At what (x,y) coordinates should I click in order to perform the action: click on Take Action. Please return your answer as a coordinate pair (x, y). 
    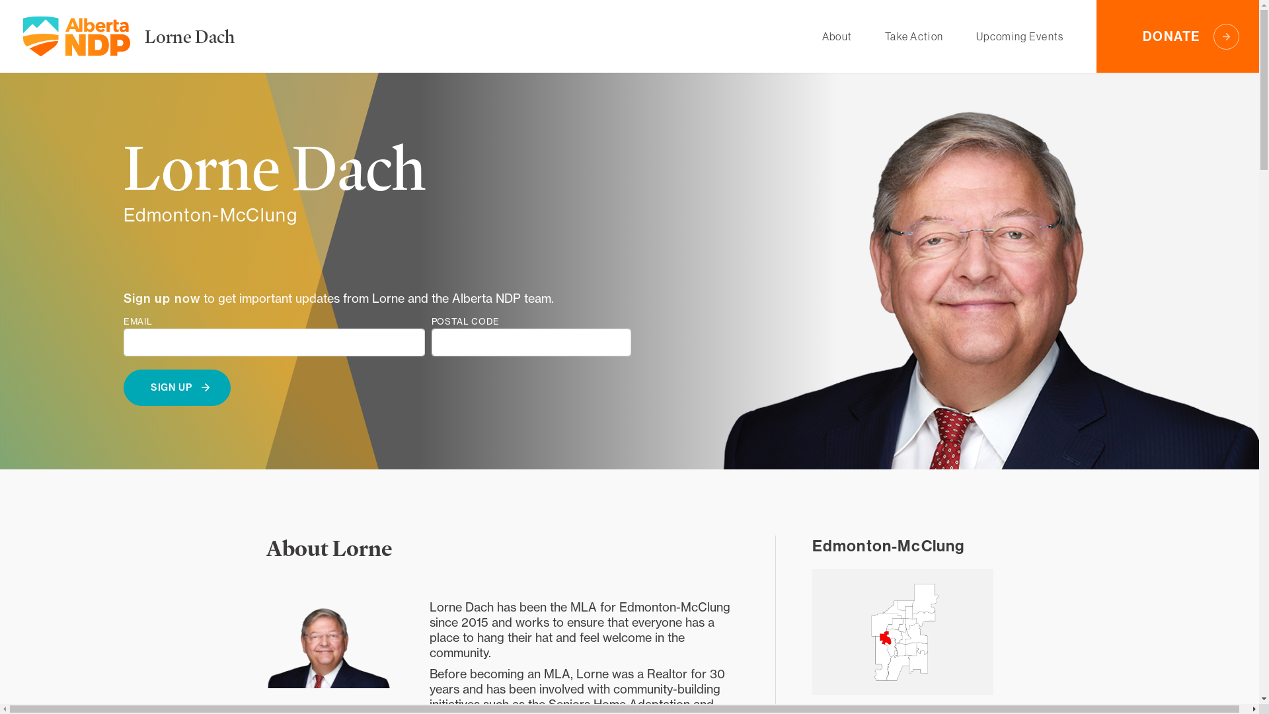
    Looking at the image, I should click on (914, 37).